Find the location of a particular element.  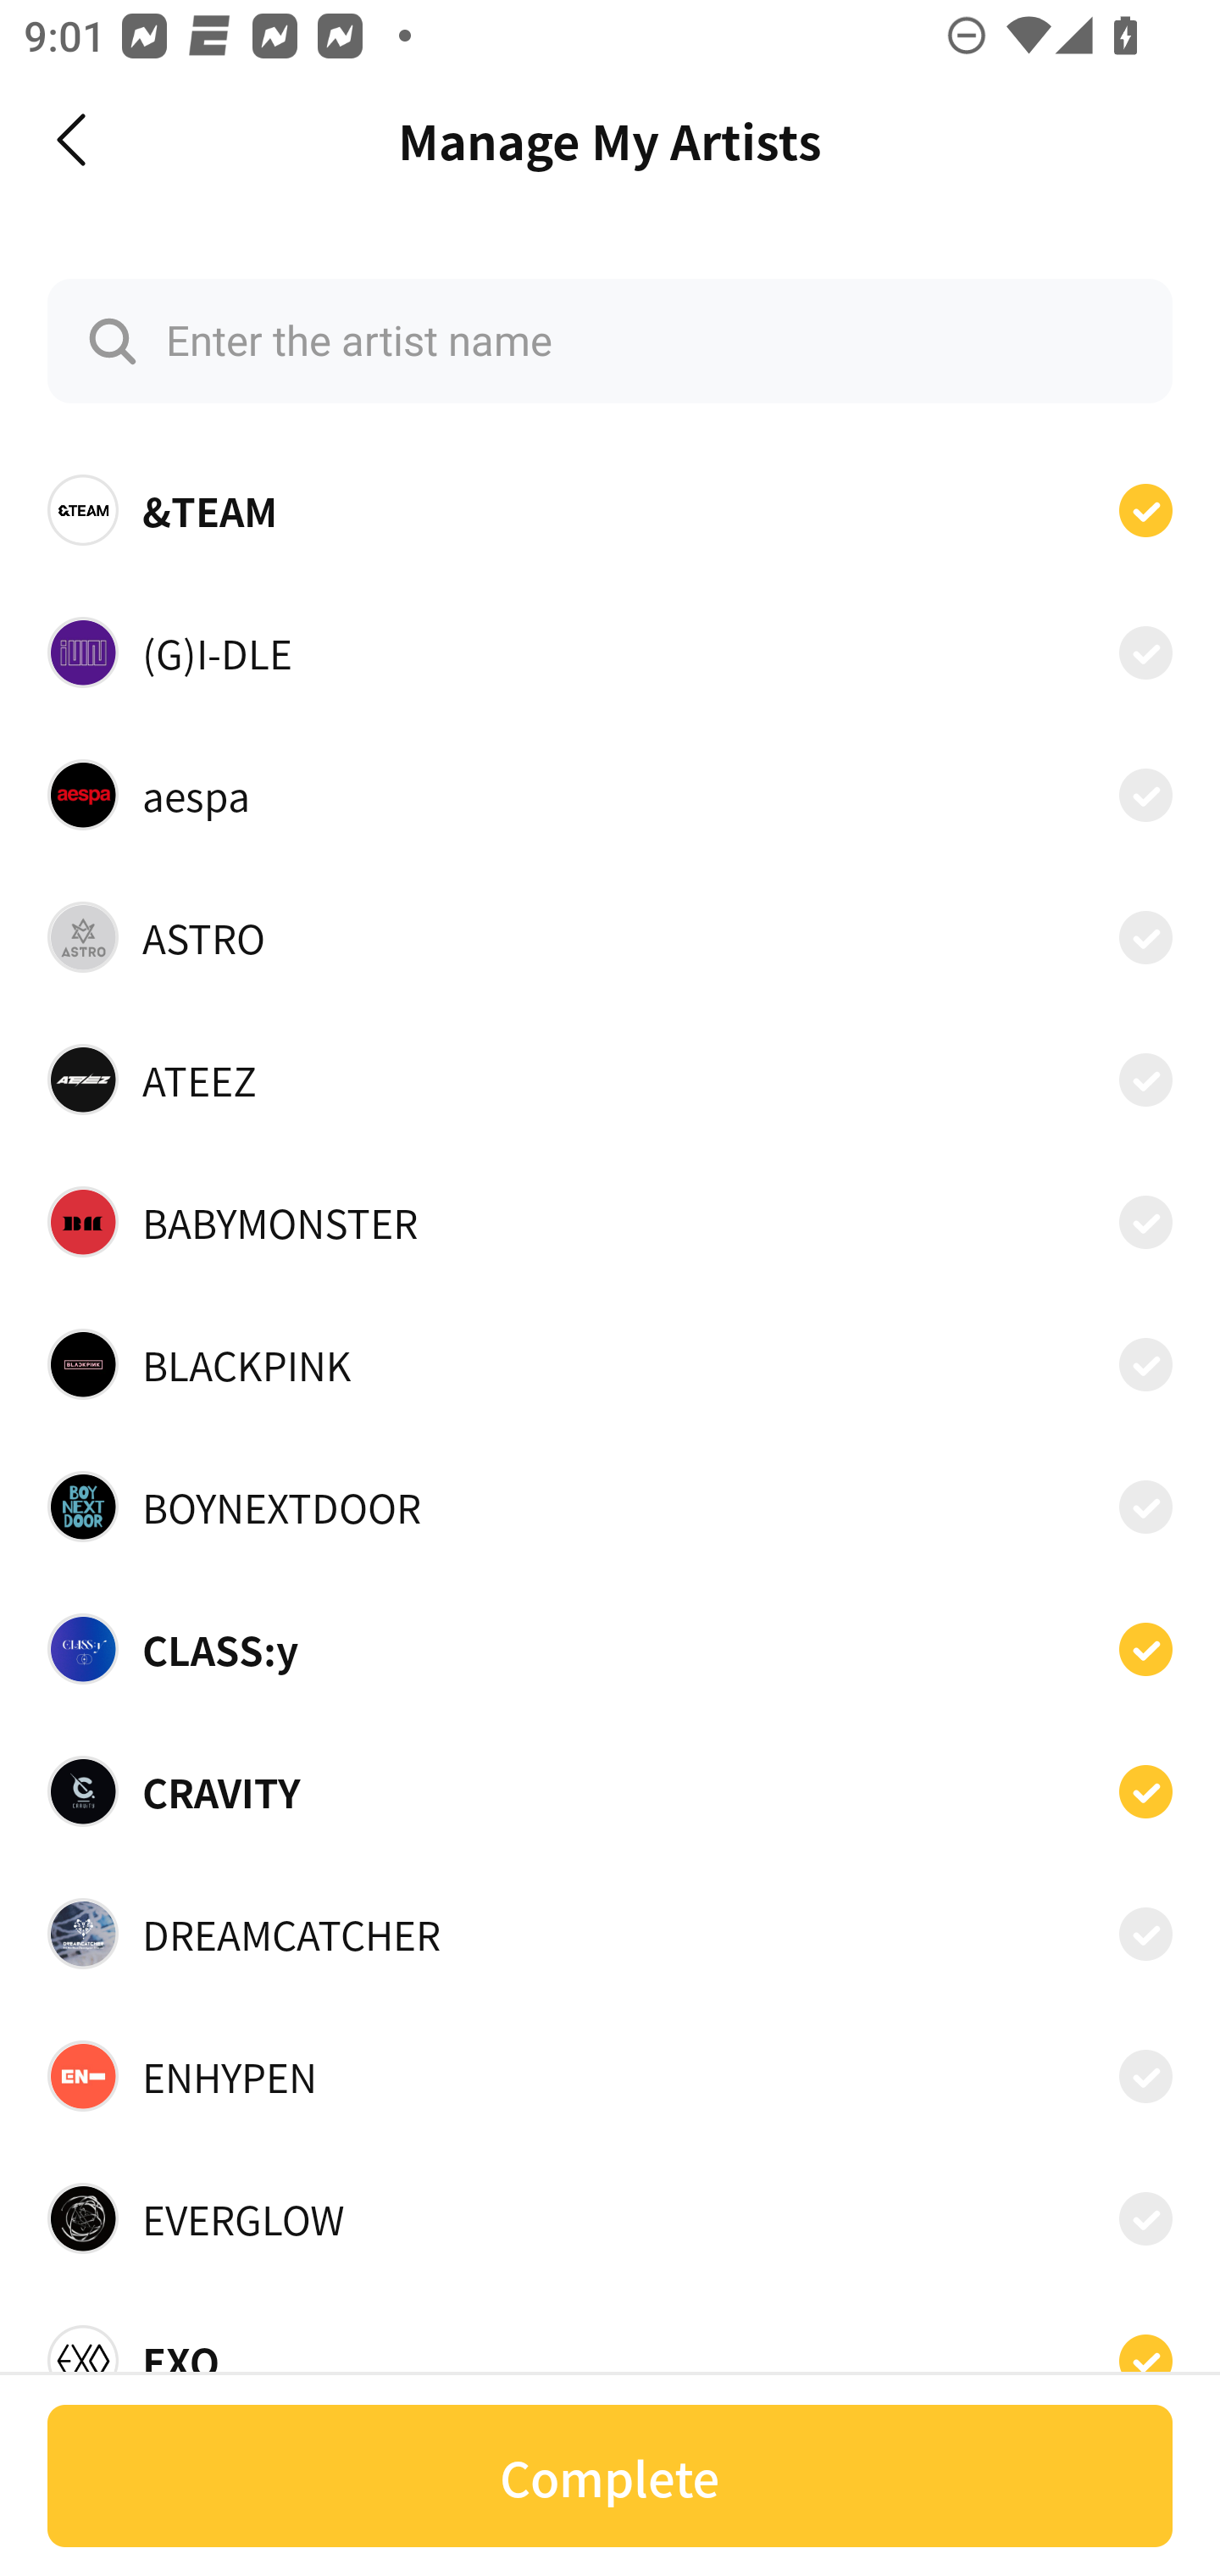

CRAVITY is located at coordinates (610, 1791).